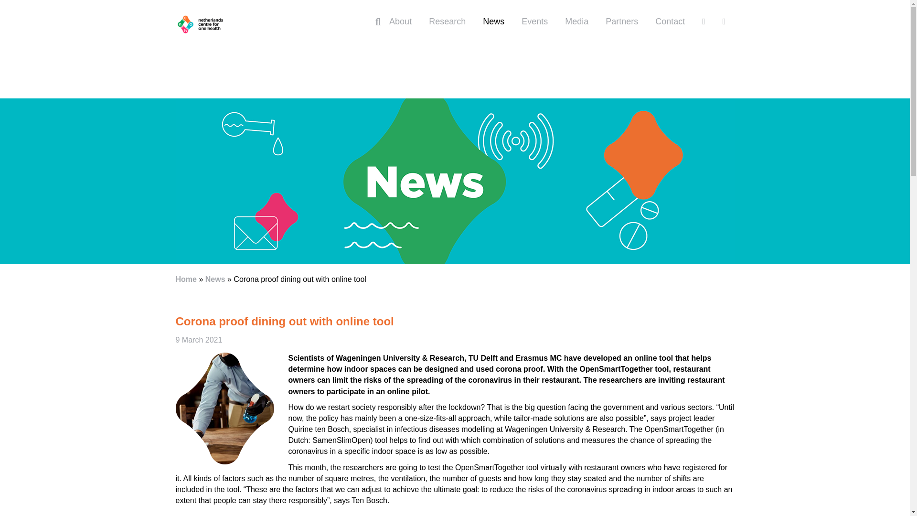  I want to click on Corona proof dining out with online tool, so click(285, 321).